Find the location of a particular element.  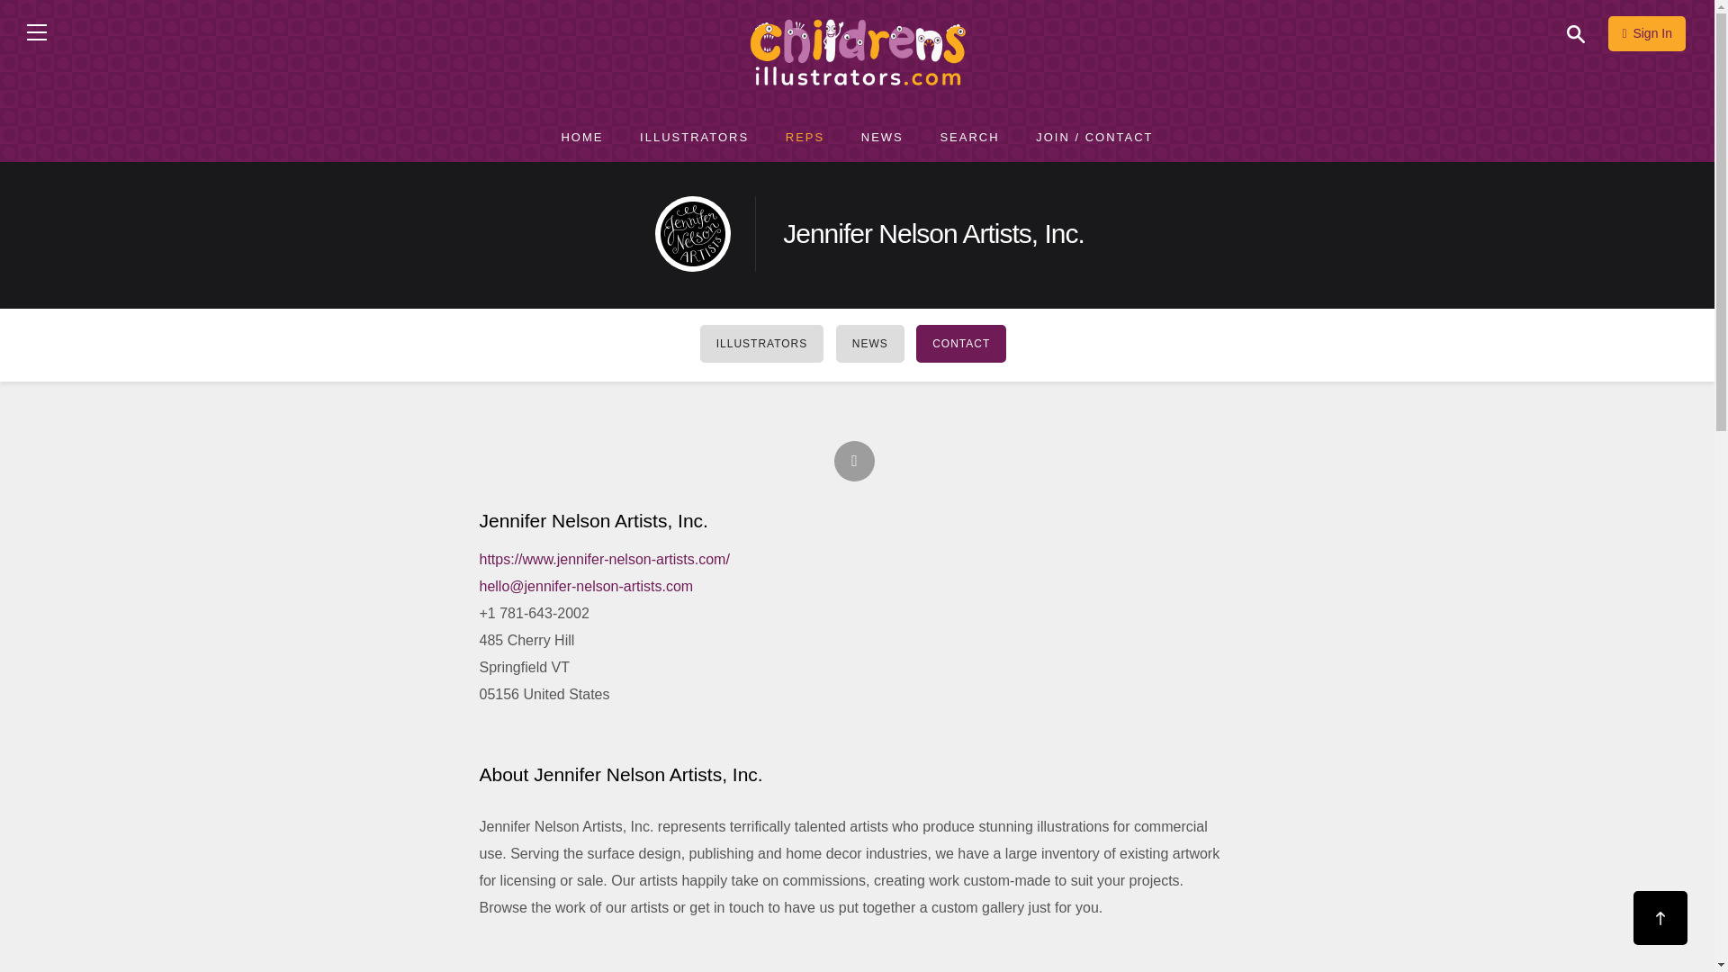

TOP is located at coordinates (1660, 918).